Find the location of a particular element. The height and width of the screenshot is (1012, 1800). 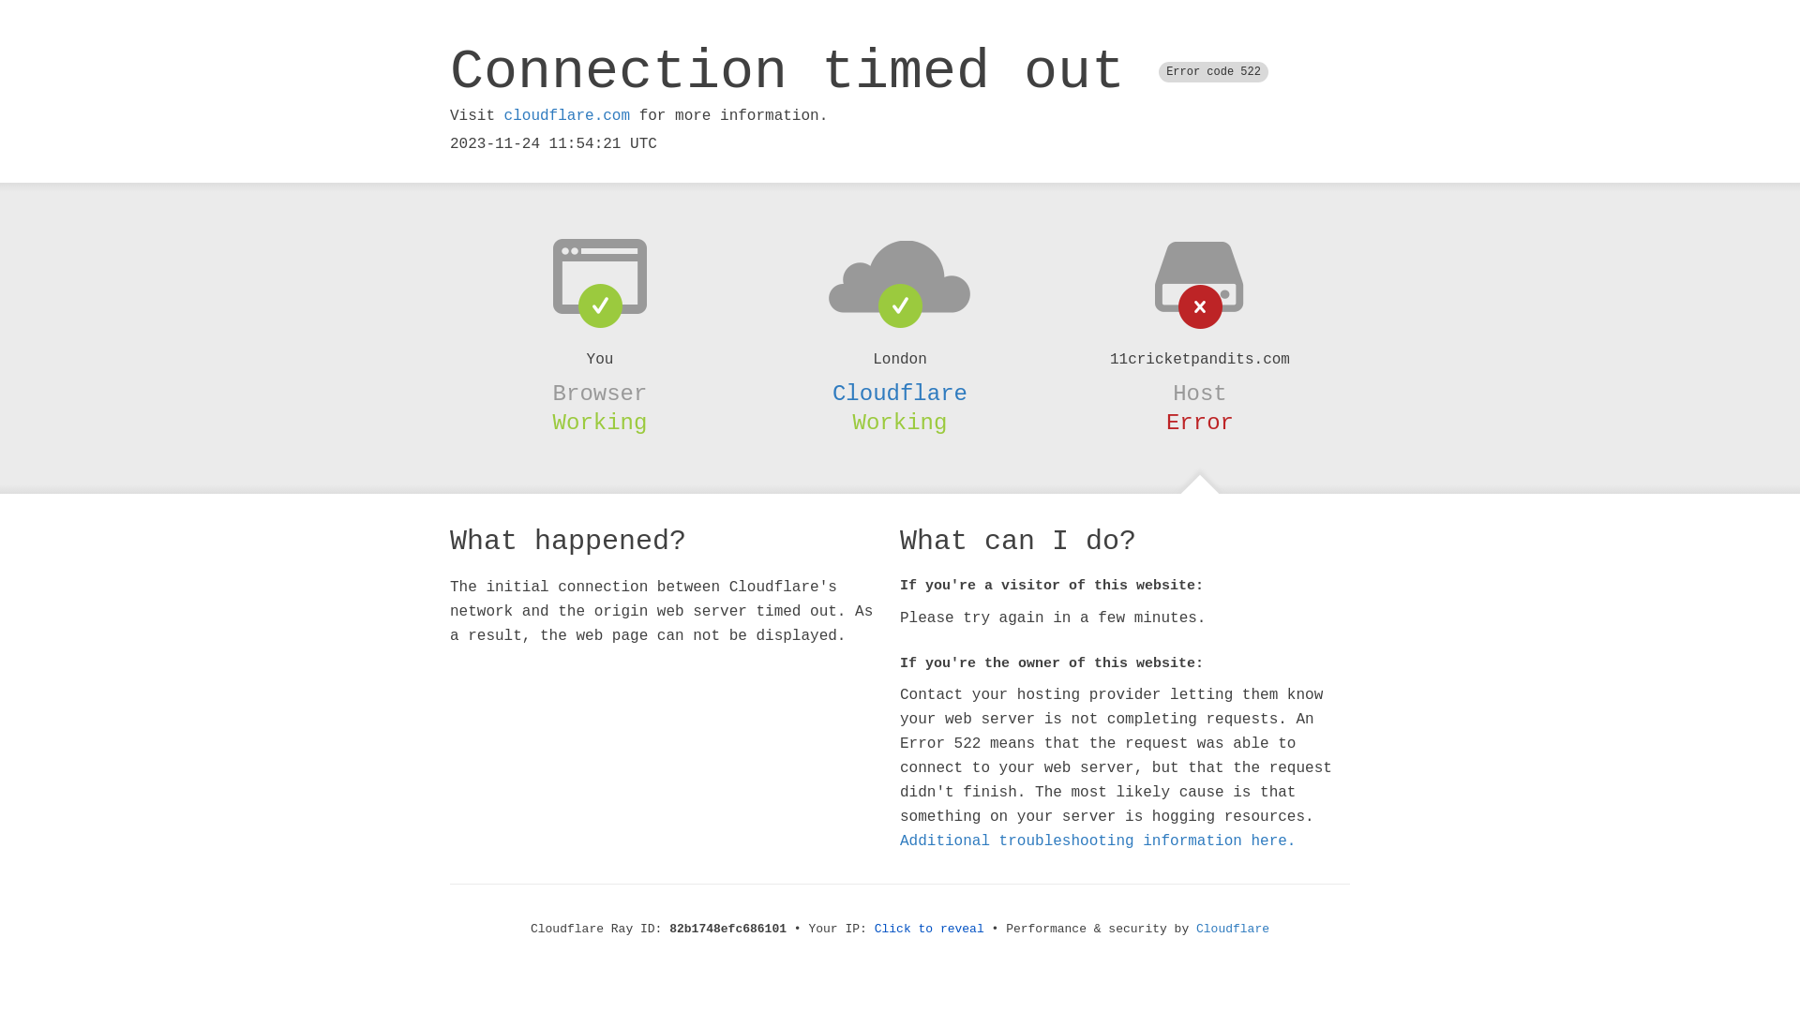

Cloudflare is located at coordinates (1233, 930).